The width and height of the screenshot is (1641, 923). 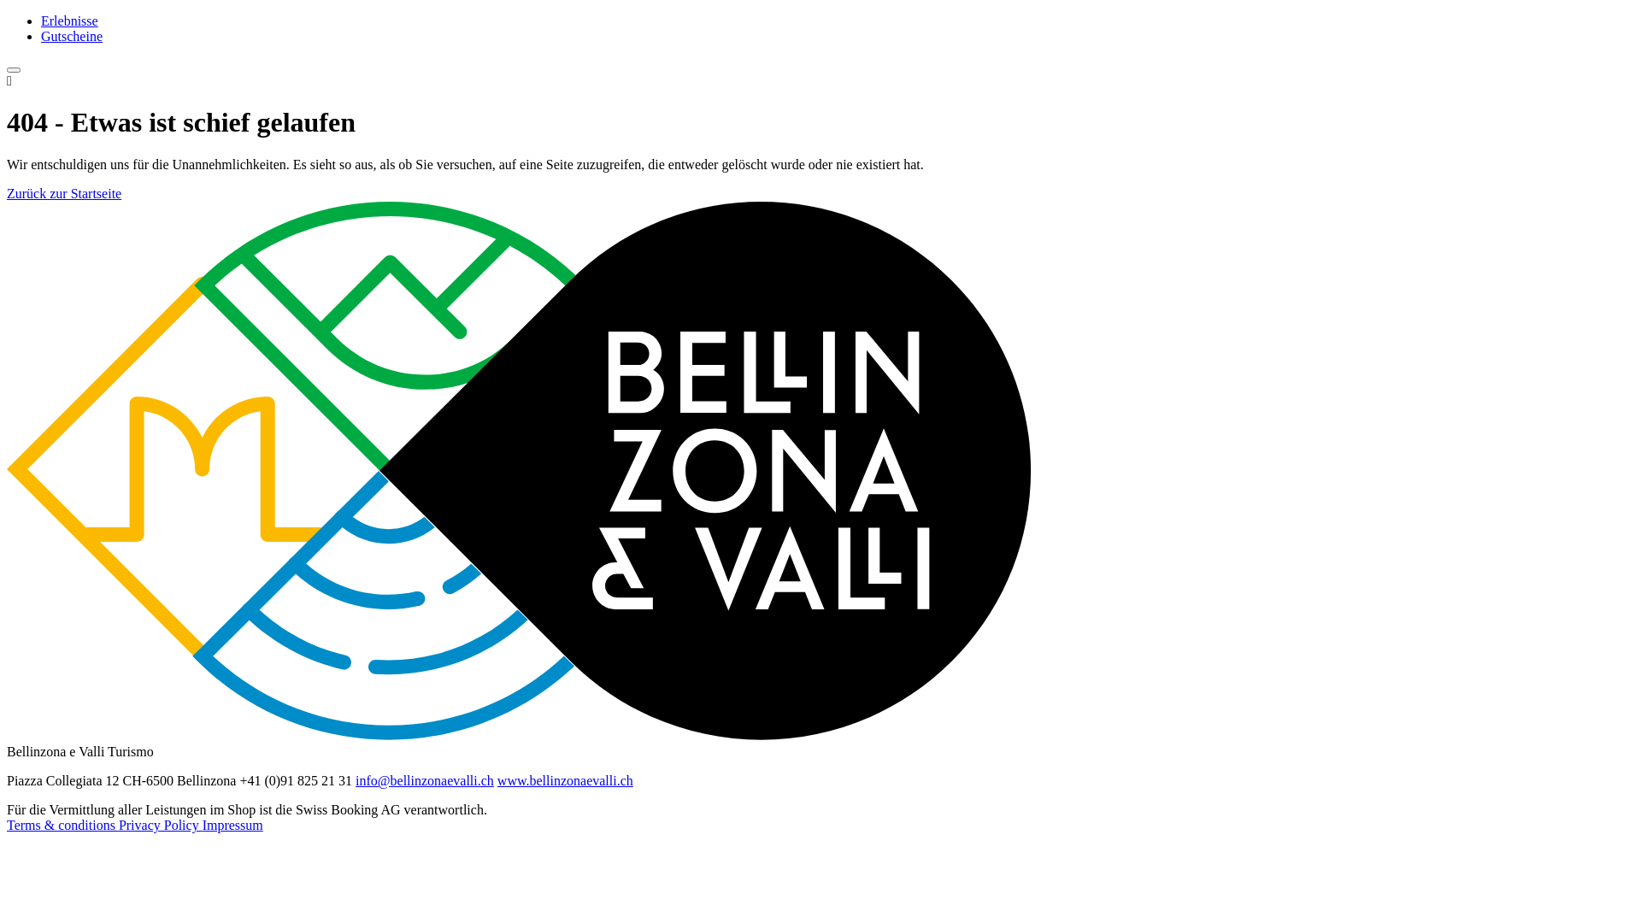 What do you see at coordinates (232, 826) in the screenshot?
I see `Impressum` at bounding box center [232, 826].